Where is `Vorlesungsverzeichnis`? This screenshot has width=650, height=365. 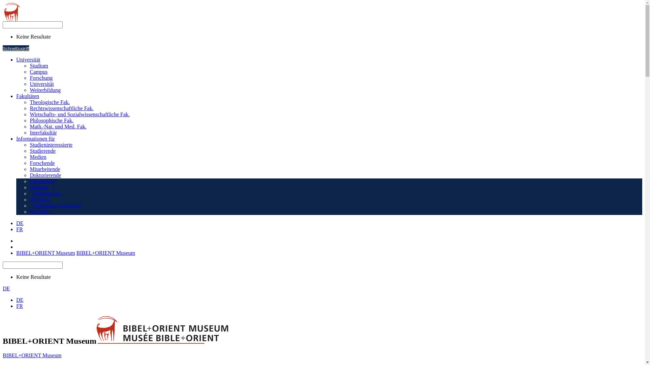 Vorlesungsverzeichnis is located at coordinates (56, 205).